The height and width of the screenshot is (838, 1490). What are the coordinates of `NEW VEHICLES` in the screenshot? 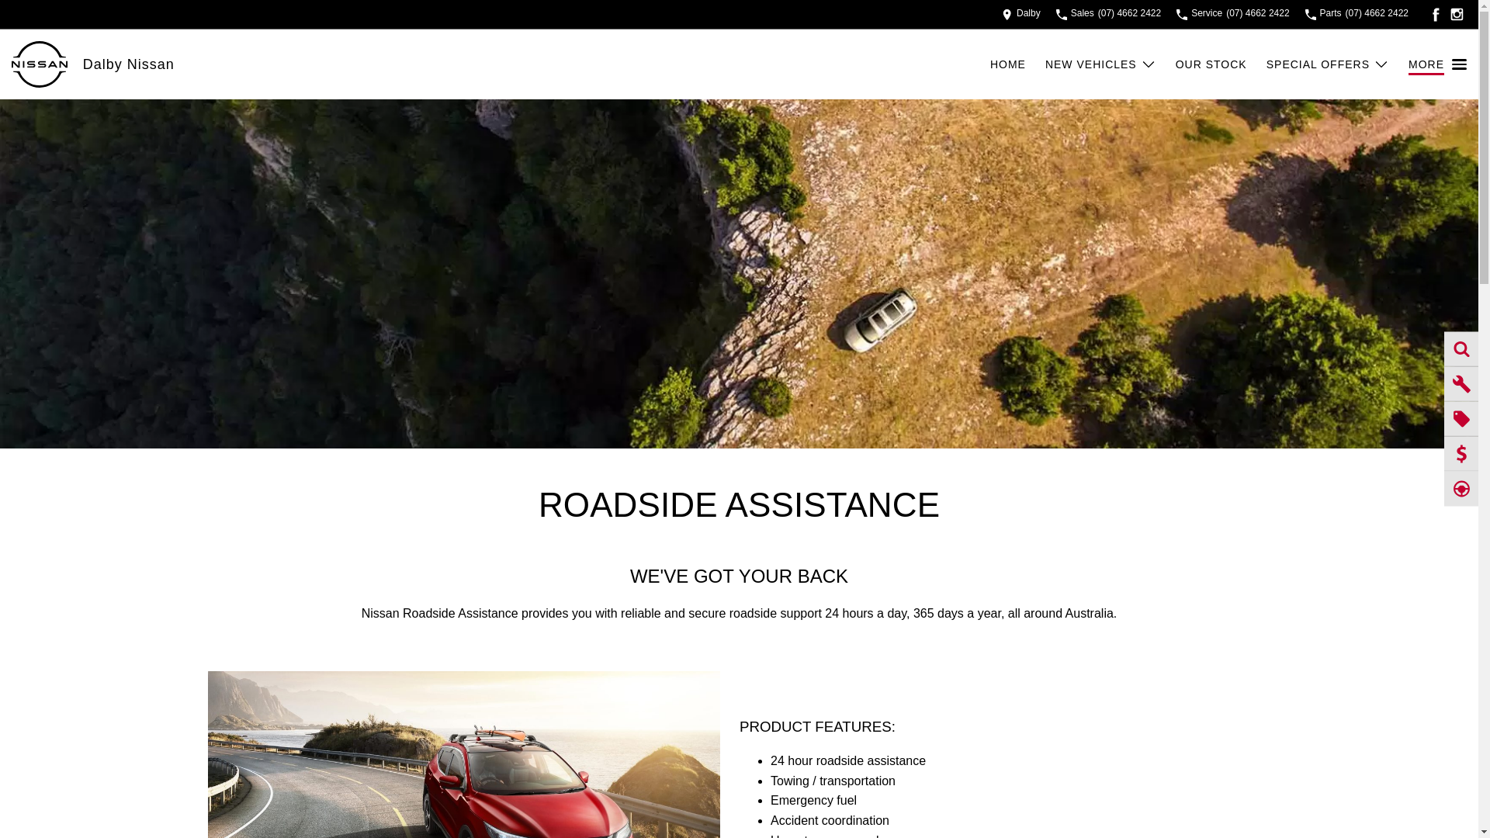 It's located at (1100, 64).